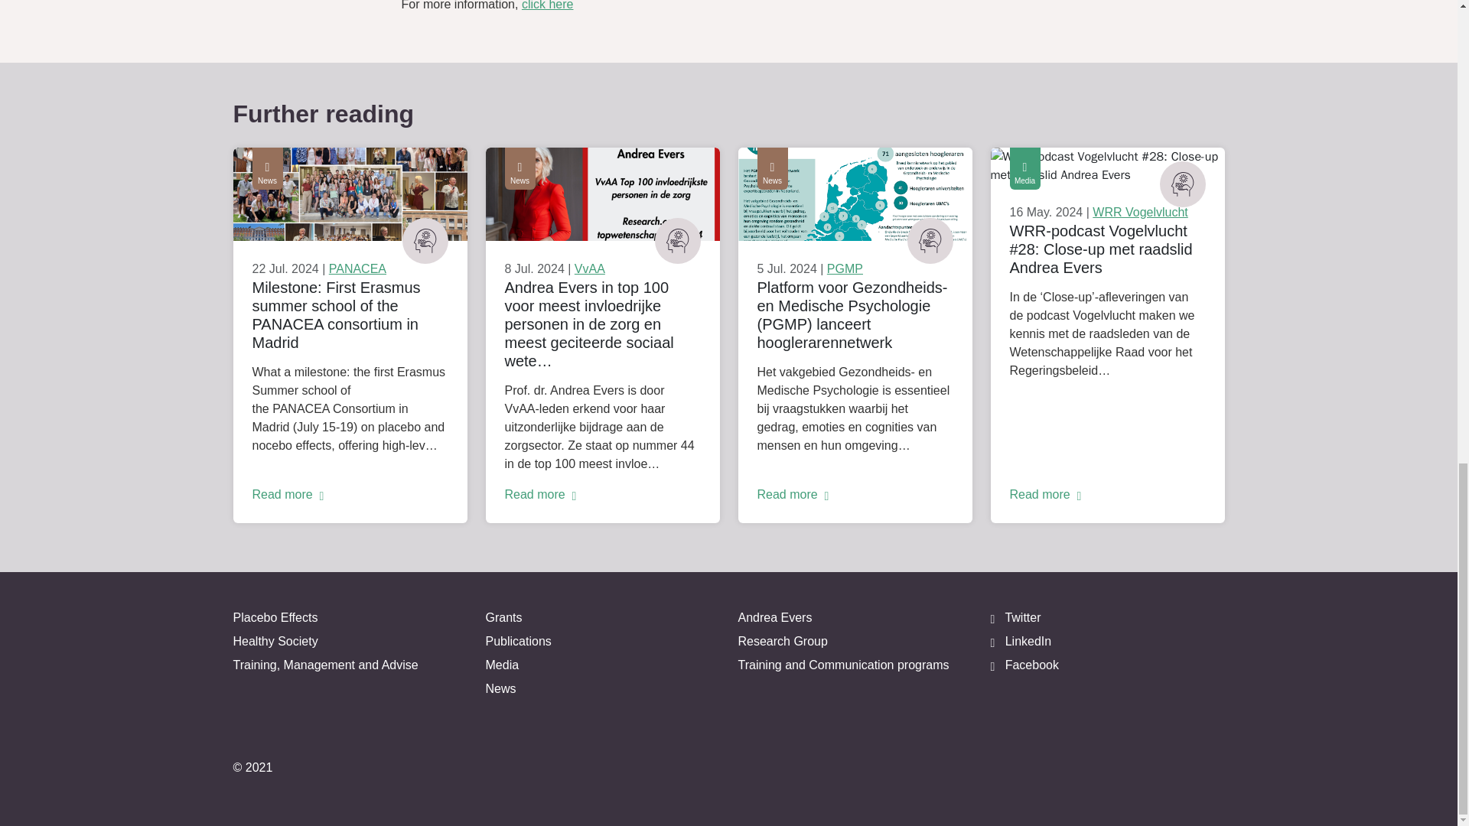 Image resolution: width=1469 pixels, height=826 pixels. I want to click on   Facebook, so click(1106, 667).